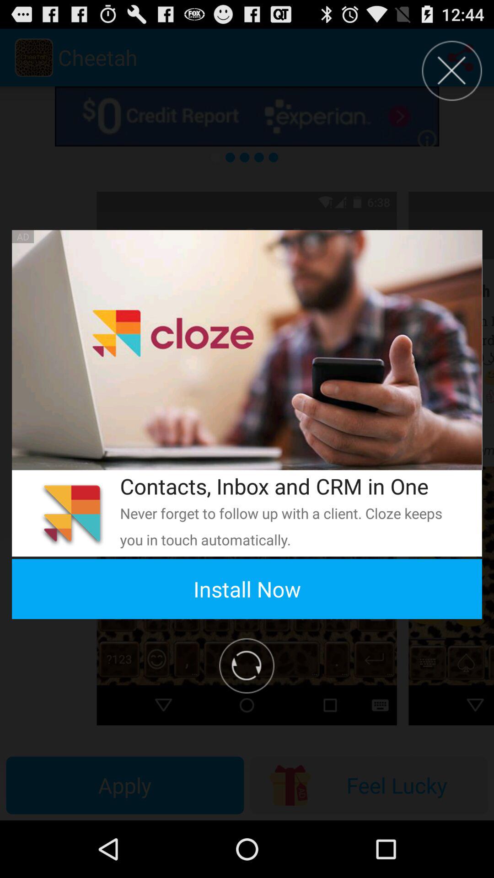 Image resolution: width=494 pixels, height=878 pixels. I want to click on open the icon below never forget to item, so click(247, 589).